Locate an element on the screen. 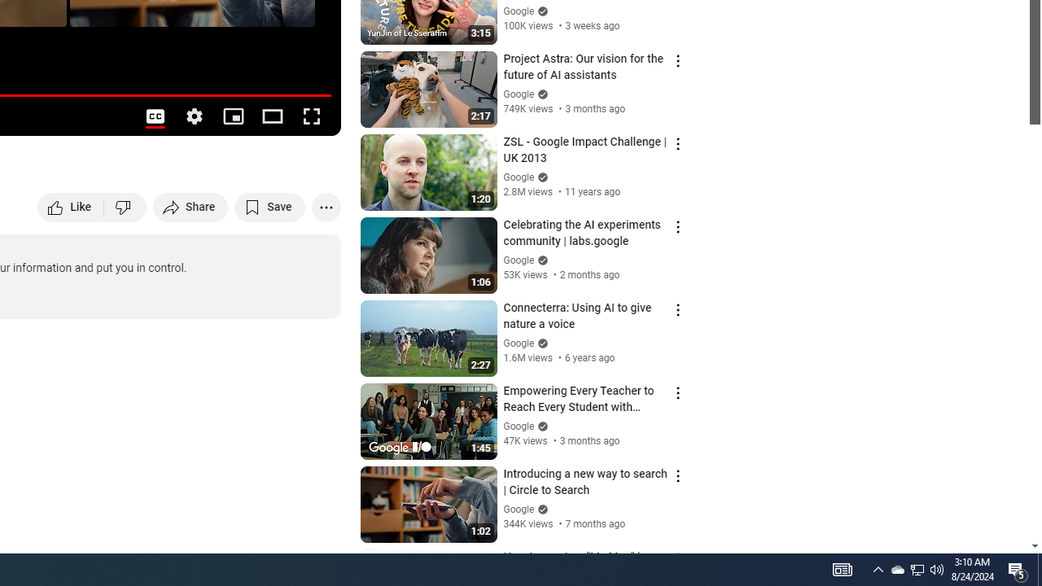 Image resolution: width=1042 pixels, height=586 pixels. Save to playlist is located at coordinates (270, 207).